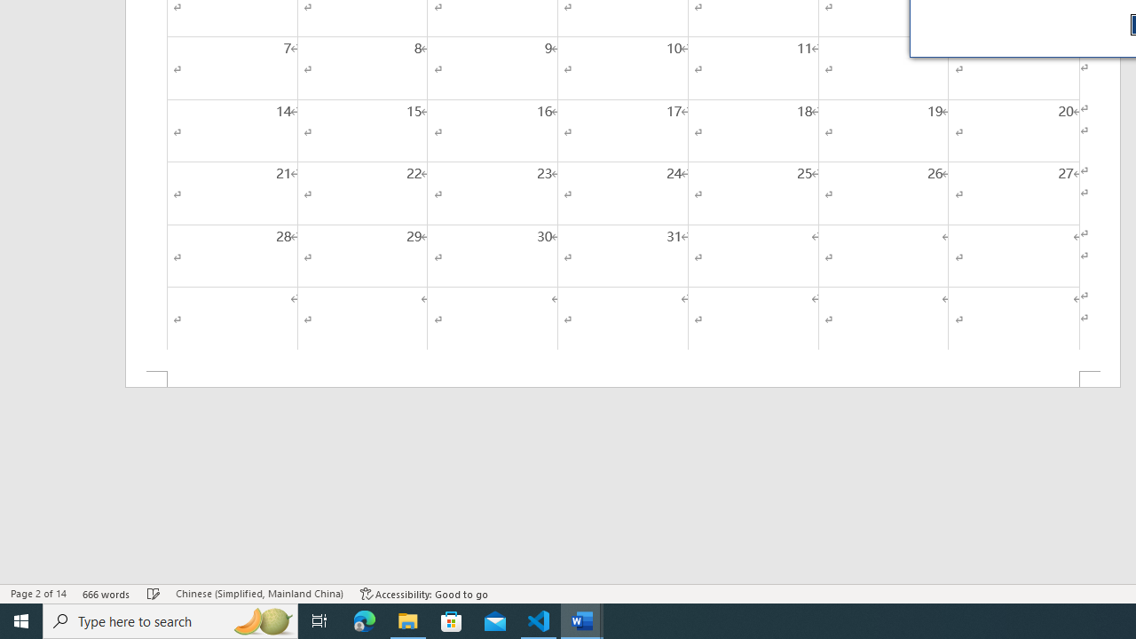 The image size is (1136, 639). I want to click on Search highlights icon opens search home window, so click(263, 621).